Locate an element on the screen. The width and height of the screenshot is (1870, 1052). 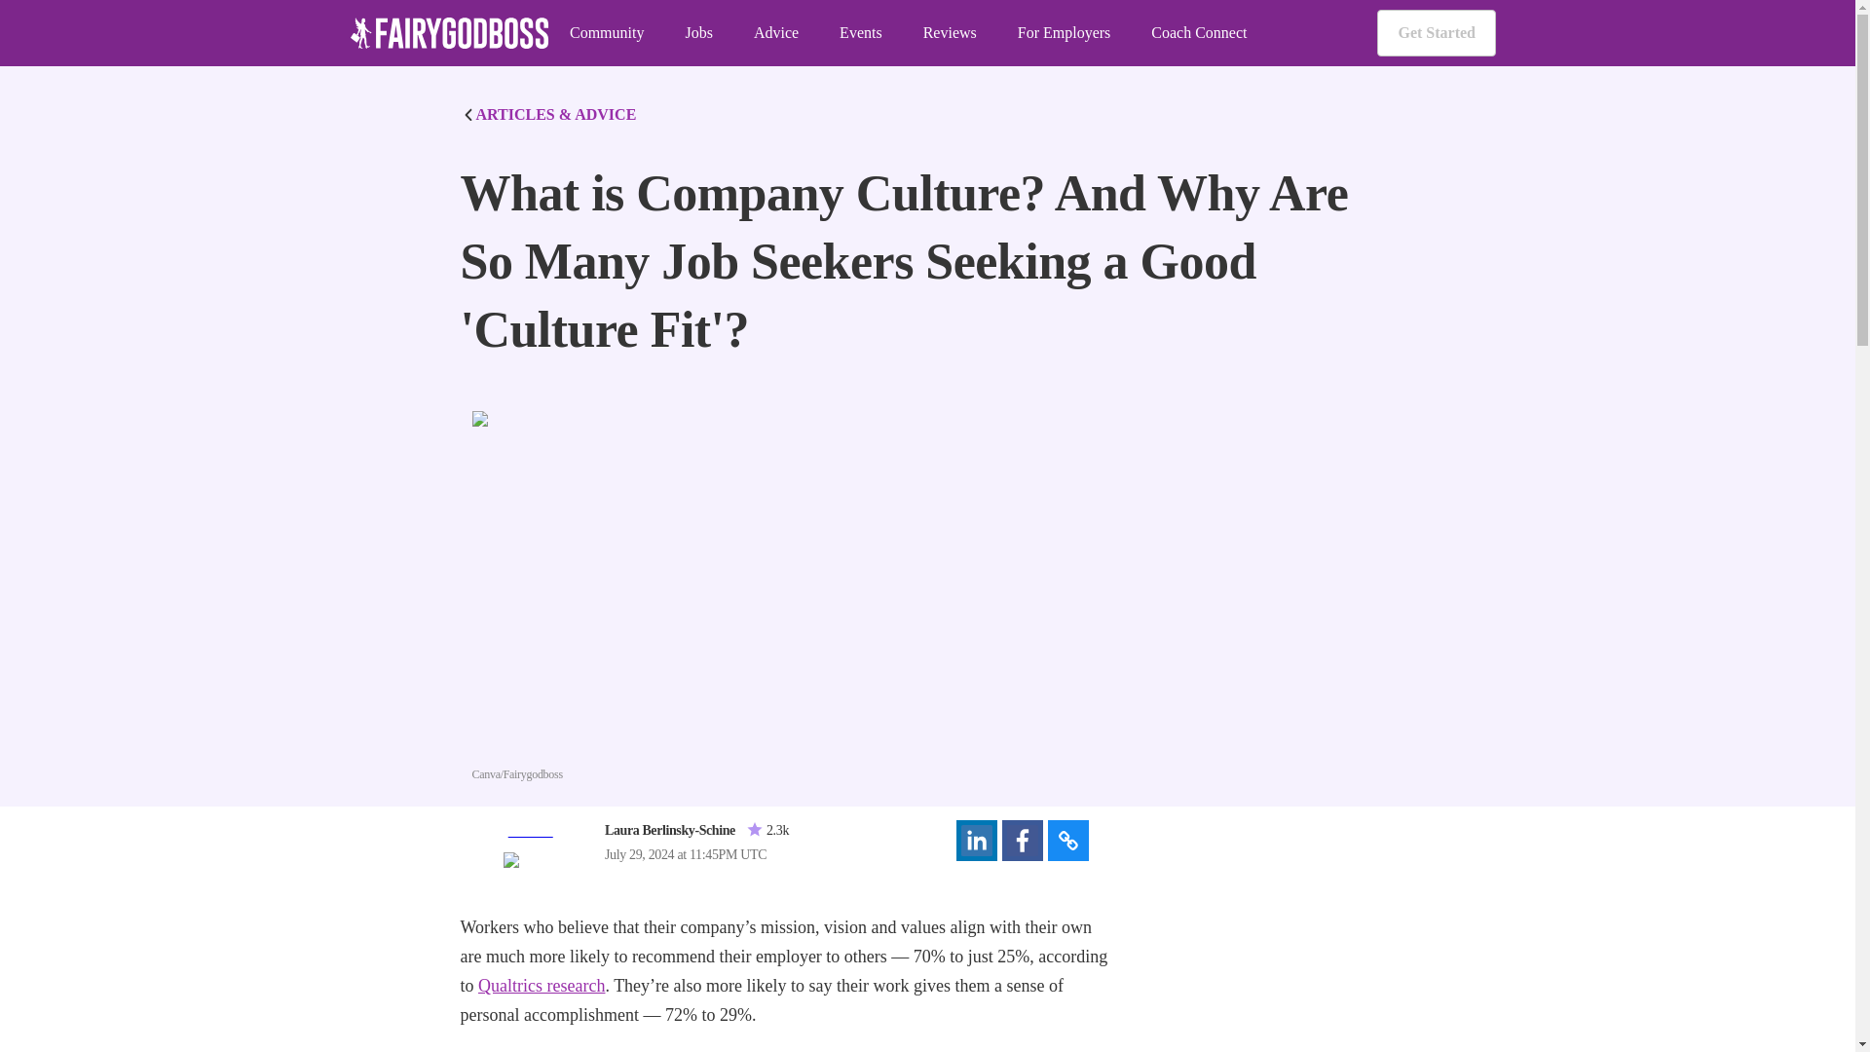
Qualtrics research is located at coordinates (542, 986).